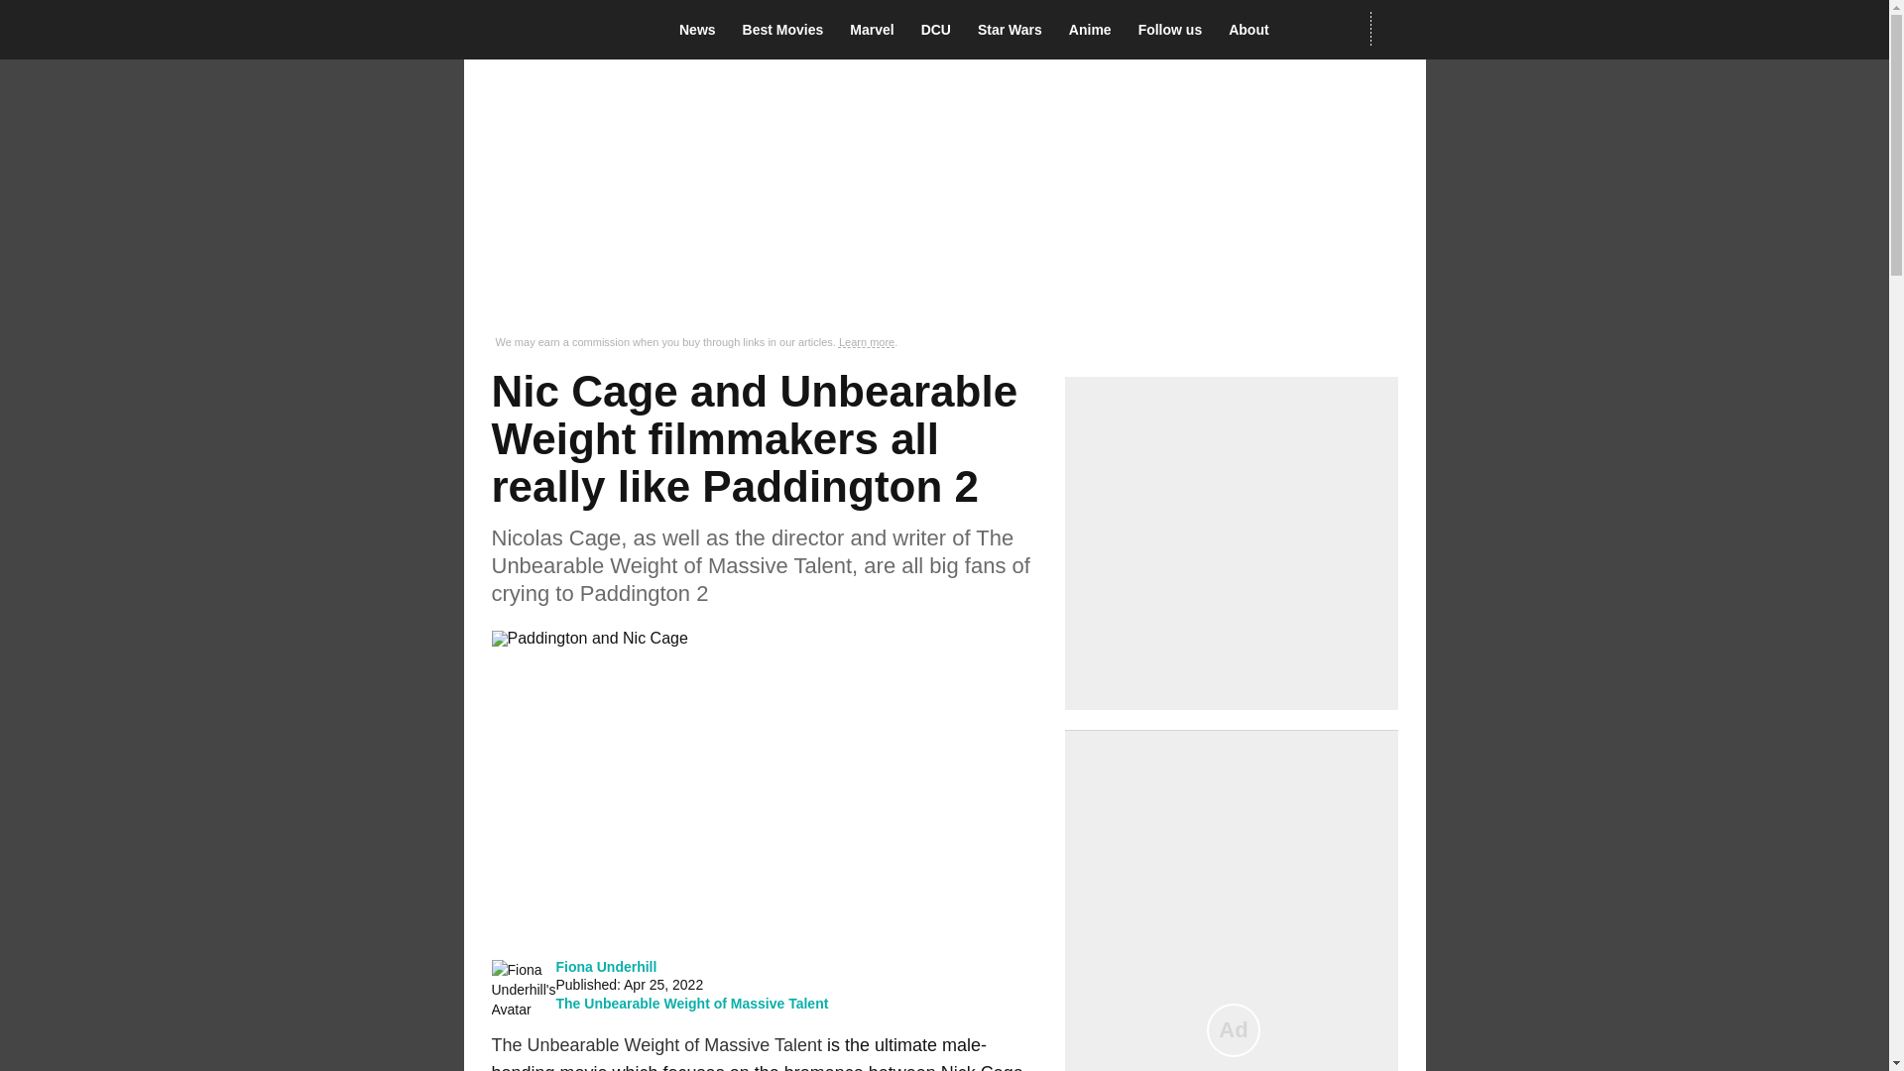 The width and height of the screenshot is (1904, 1071). Describe the element at coordinates (606, 966) in the screenshot. I see `Fiona Underhill` at that location.